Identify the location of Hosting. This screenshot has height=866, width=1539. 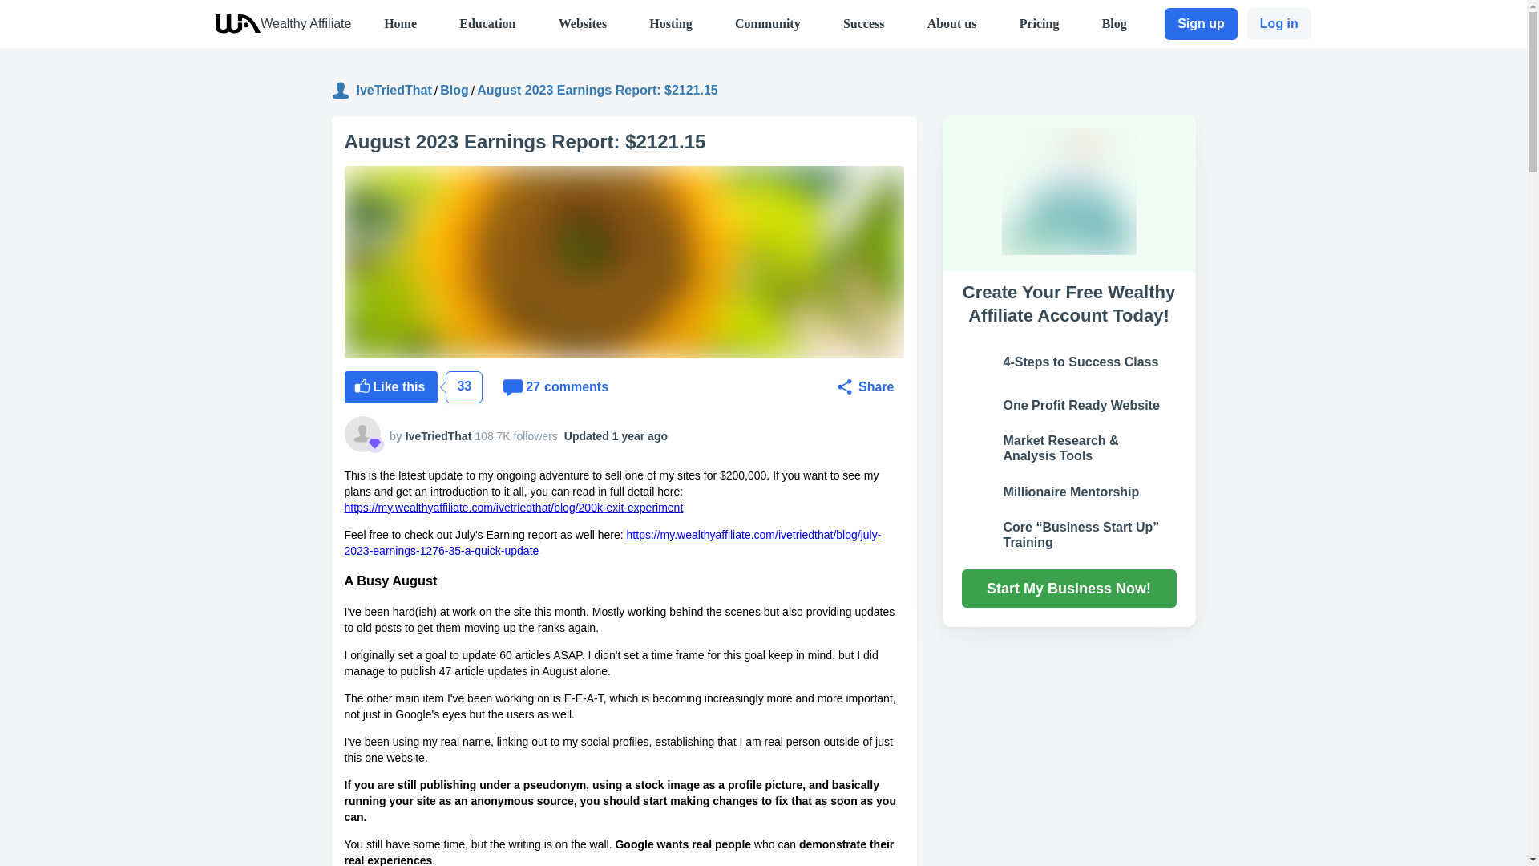
(768, 22).